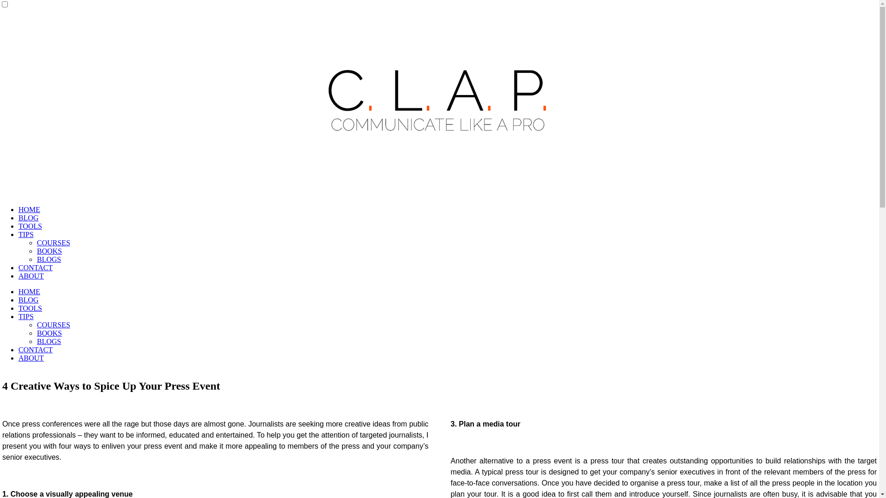 The image size is (886, 498). Describe the element at coordinates (54, 243) in the screenshot. I see `COURSES` at that location.